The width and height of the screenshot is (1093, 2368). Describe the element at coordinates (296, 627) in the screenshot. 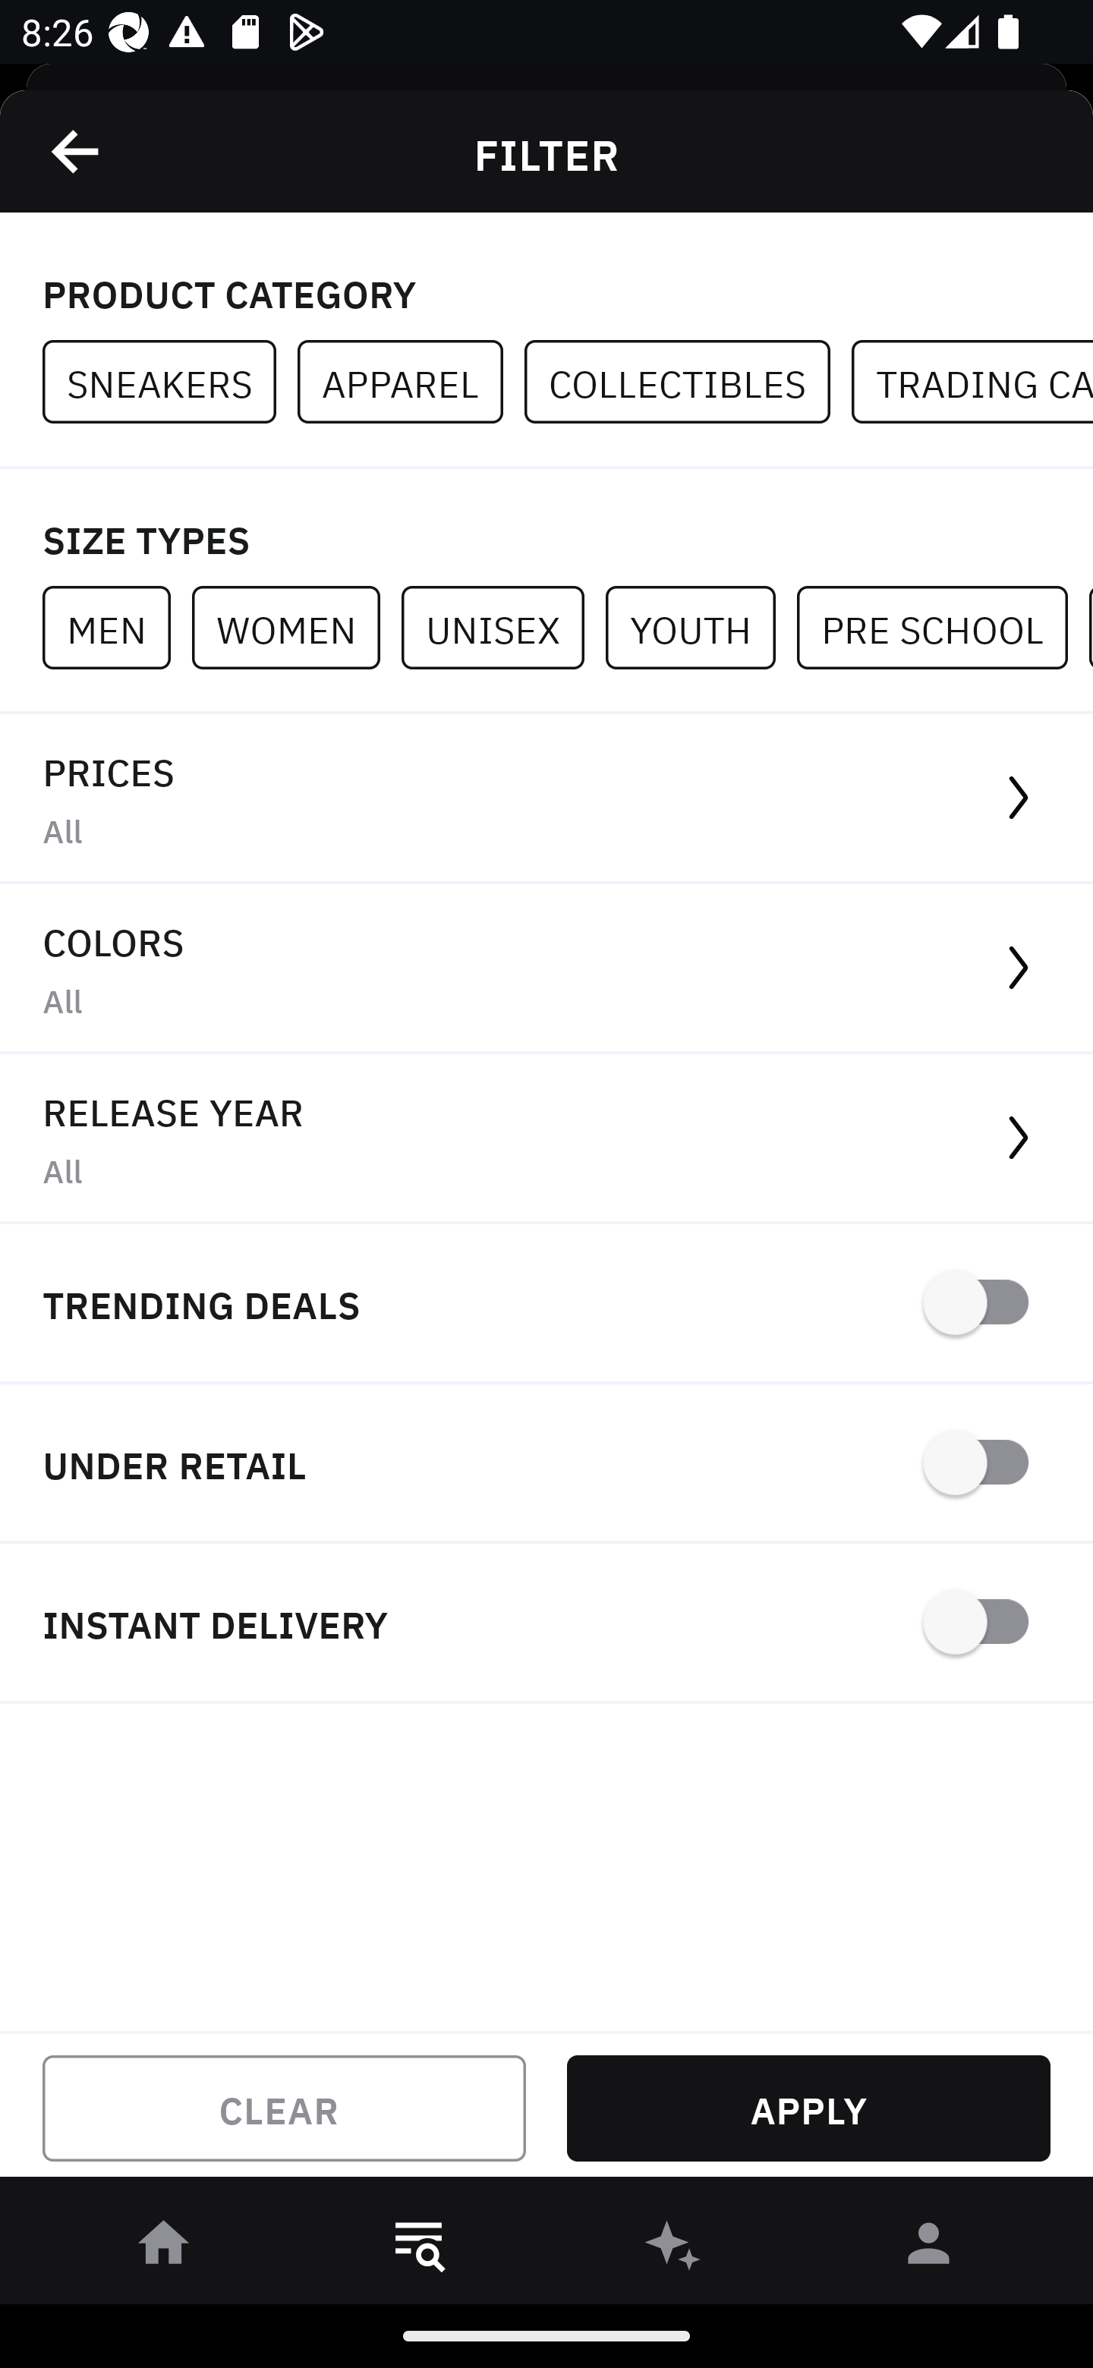

I see `WOMEN` at that location.